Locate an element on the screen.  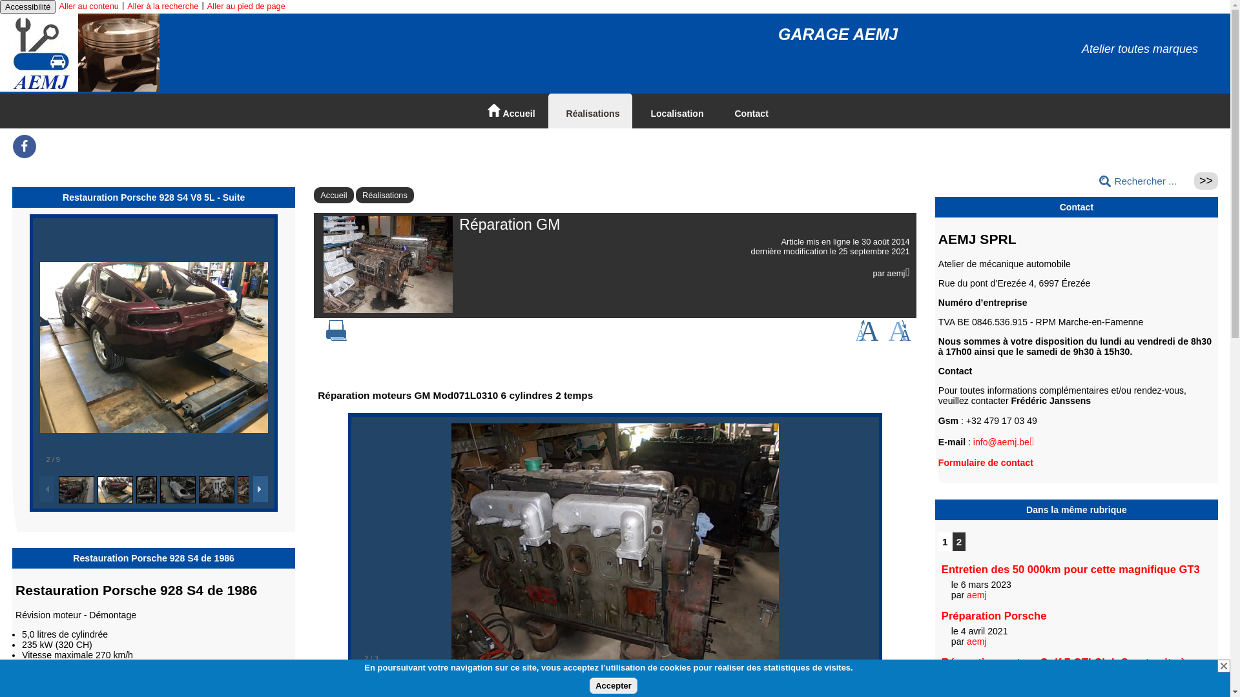
aemj is located at coordinates (976, 595).